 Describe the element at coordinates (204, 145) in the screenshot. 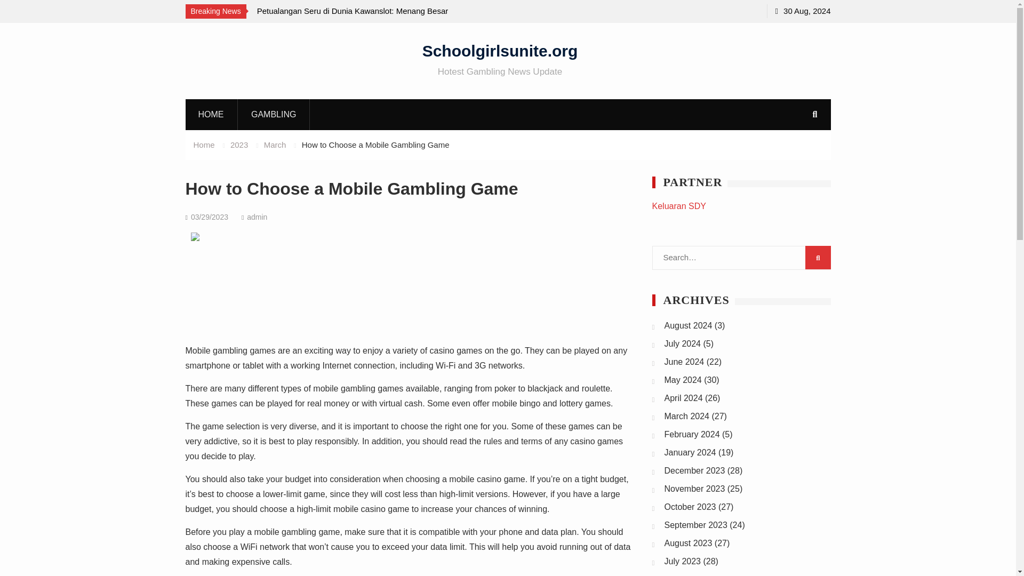

I see `Home` at that location.